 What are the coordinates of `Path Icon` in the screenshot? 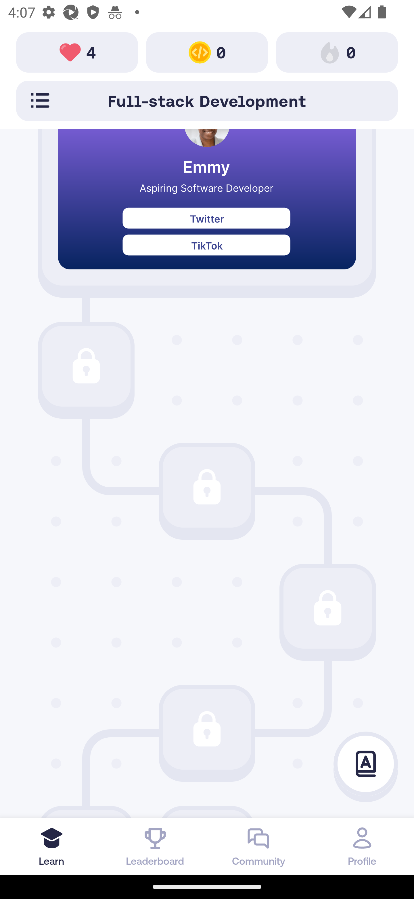 It's located at (86, 366).